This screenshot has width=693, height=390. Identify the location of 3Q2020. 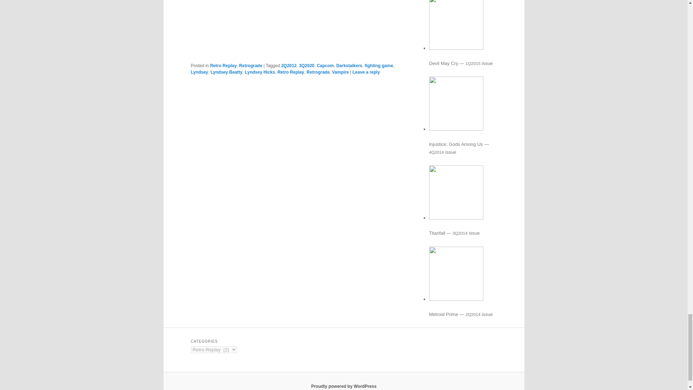
(306, 66).